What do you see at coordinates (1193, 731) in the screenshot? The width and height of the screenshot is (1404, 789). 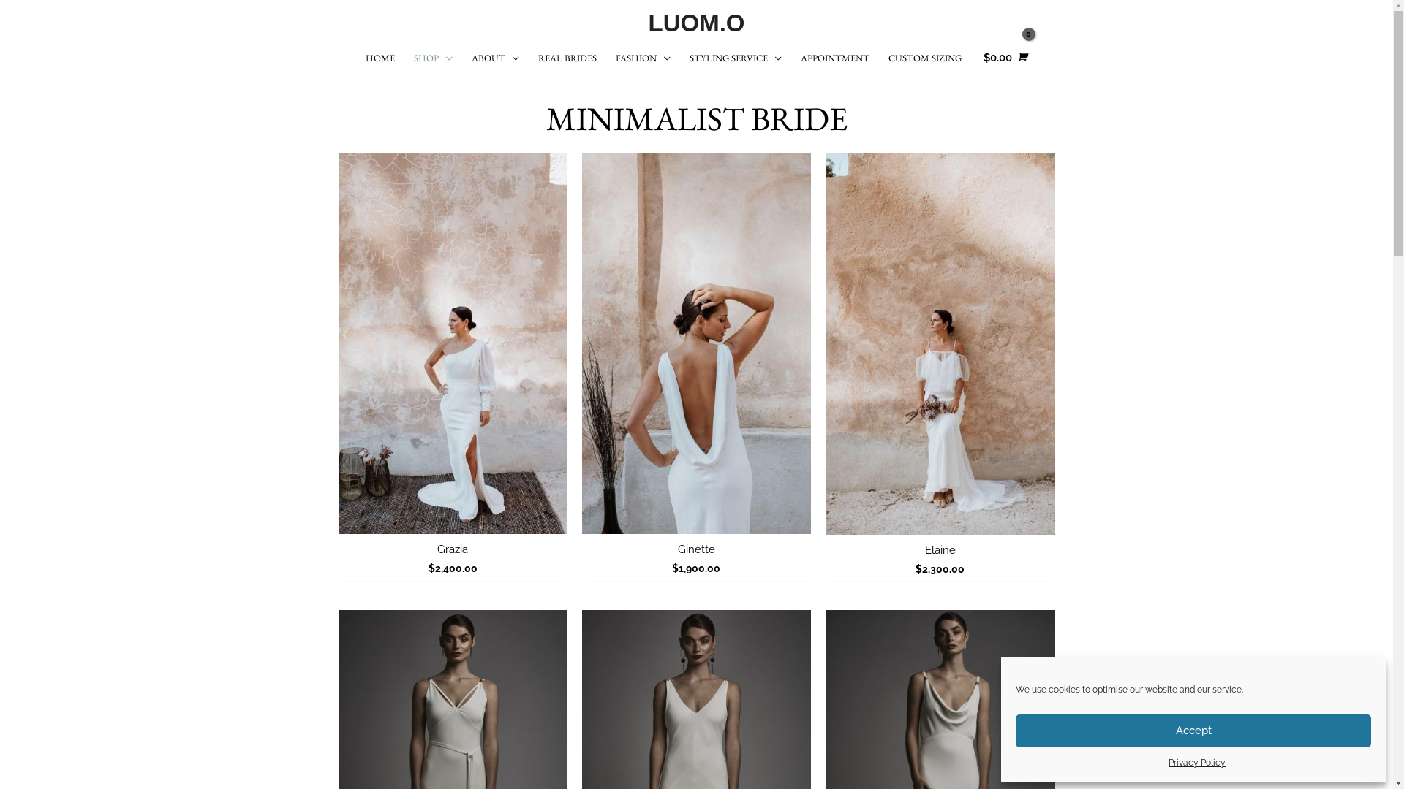 I see `Accept` at bounding box center [1193, 731].